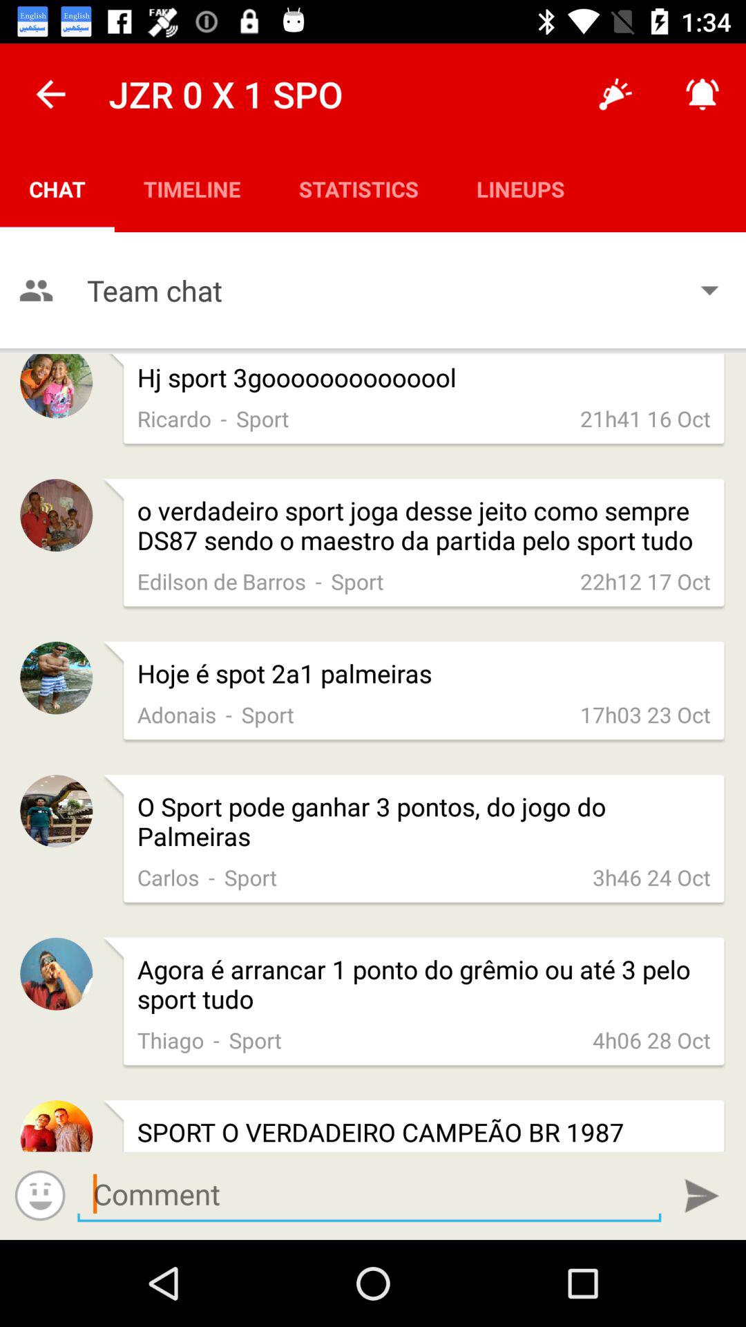  Describe the element at coordinates (40, 1196) in the screenshot. I see `select emoji` at that location.